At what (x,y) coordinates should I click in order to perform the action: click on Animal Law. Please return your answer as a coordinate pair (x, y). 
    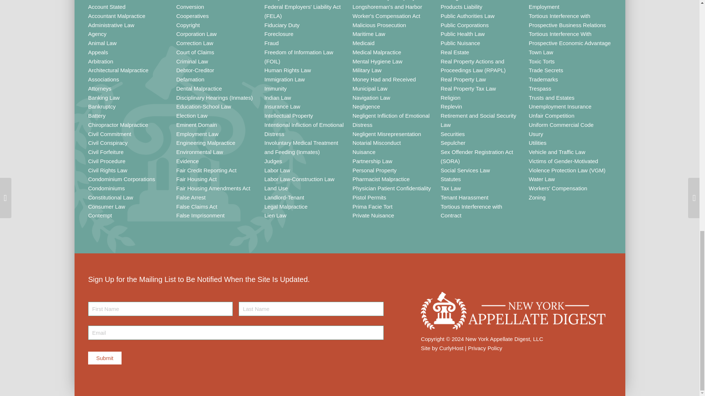
    Looking at the image, I should click on (102, 43).